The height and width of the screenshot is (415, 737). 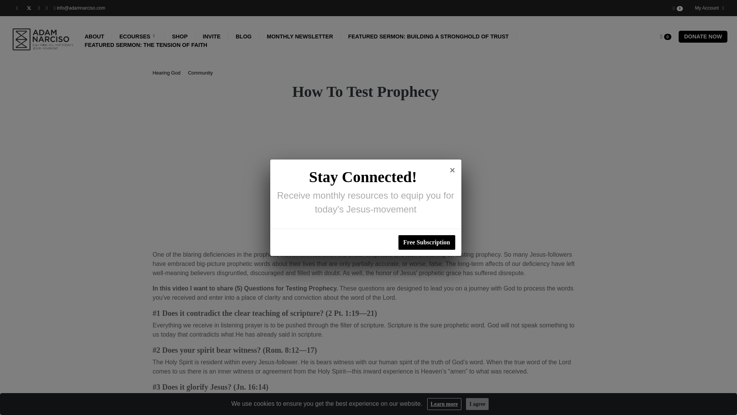 I want to click on  0, so click(x=666, y=37).